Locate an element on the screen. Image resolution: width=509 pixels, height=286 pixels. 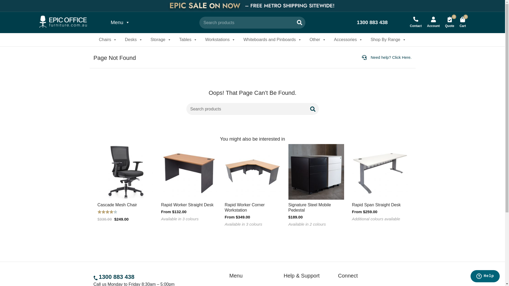
Opens a widget where you can chat to one of our agents is located at coordinates (485, 277).